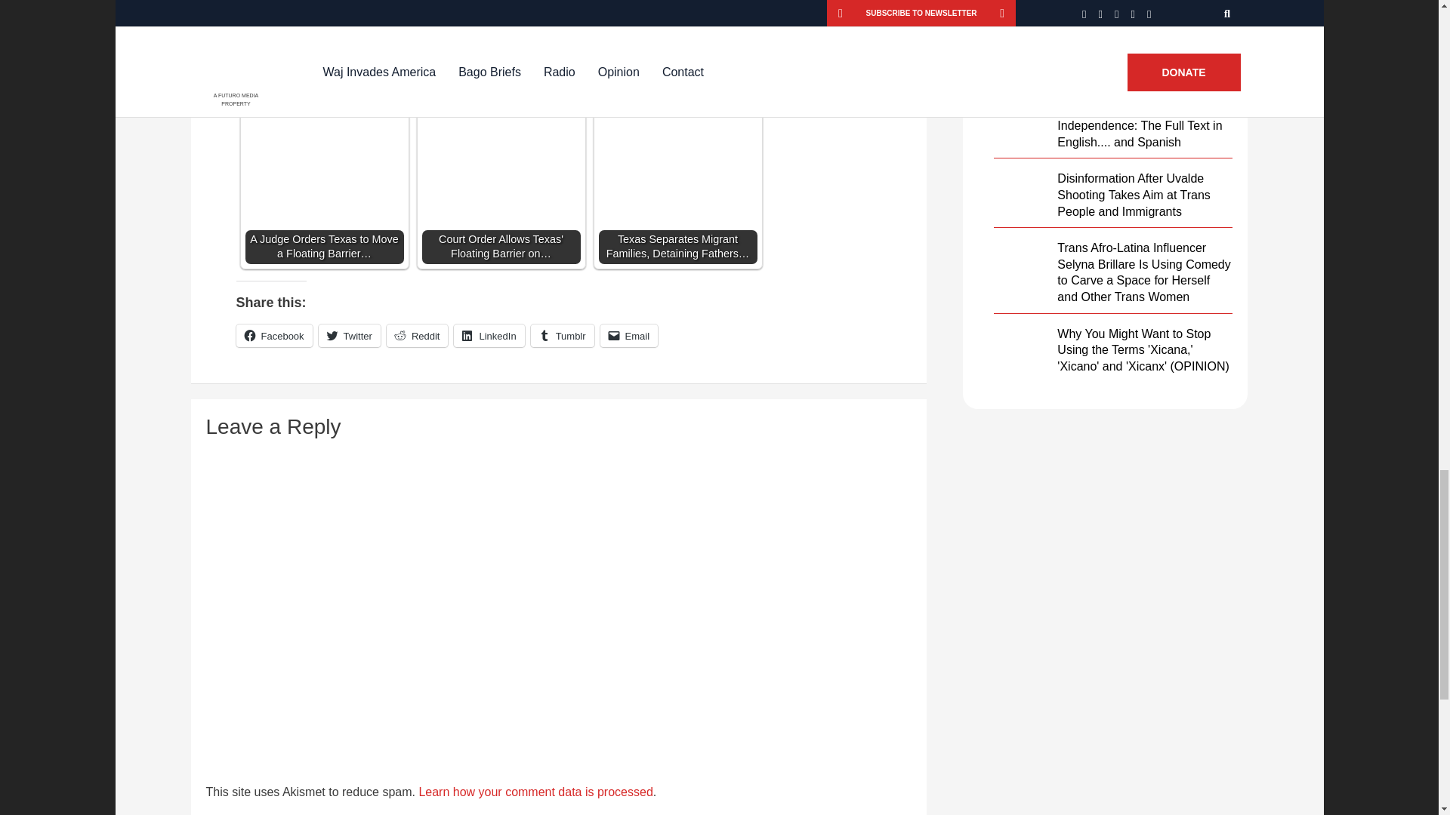 Image resolution: width=1450 pixels, height=815 pixels. Describe the element at coordinates (349, 335) in the screenshot. I see `Twitter` at that location.